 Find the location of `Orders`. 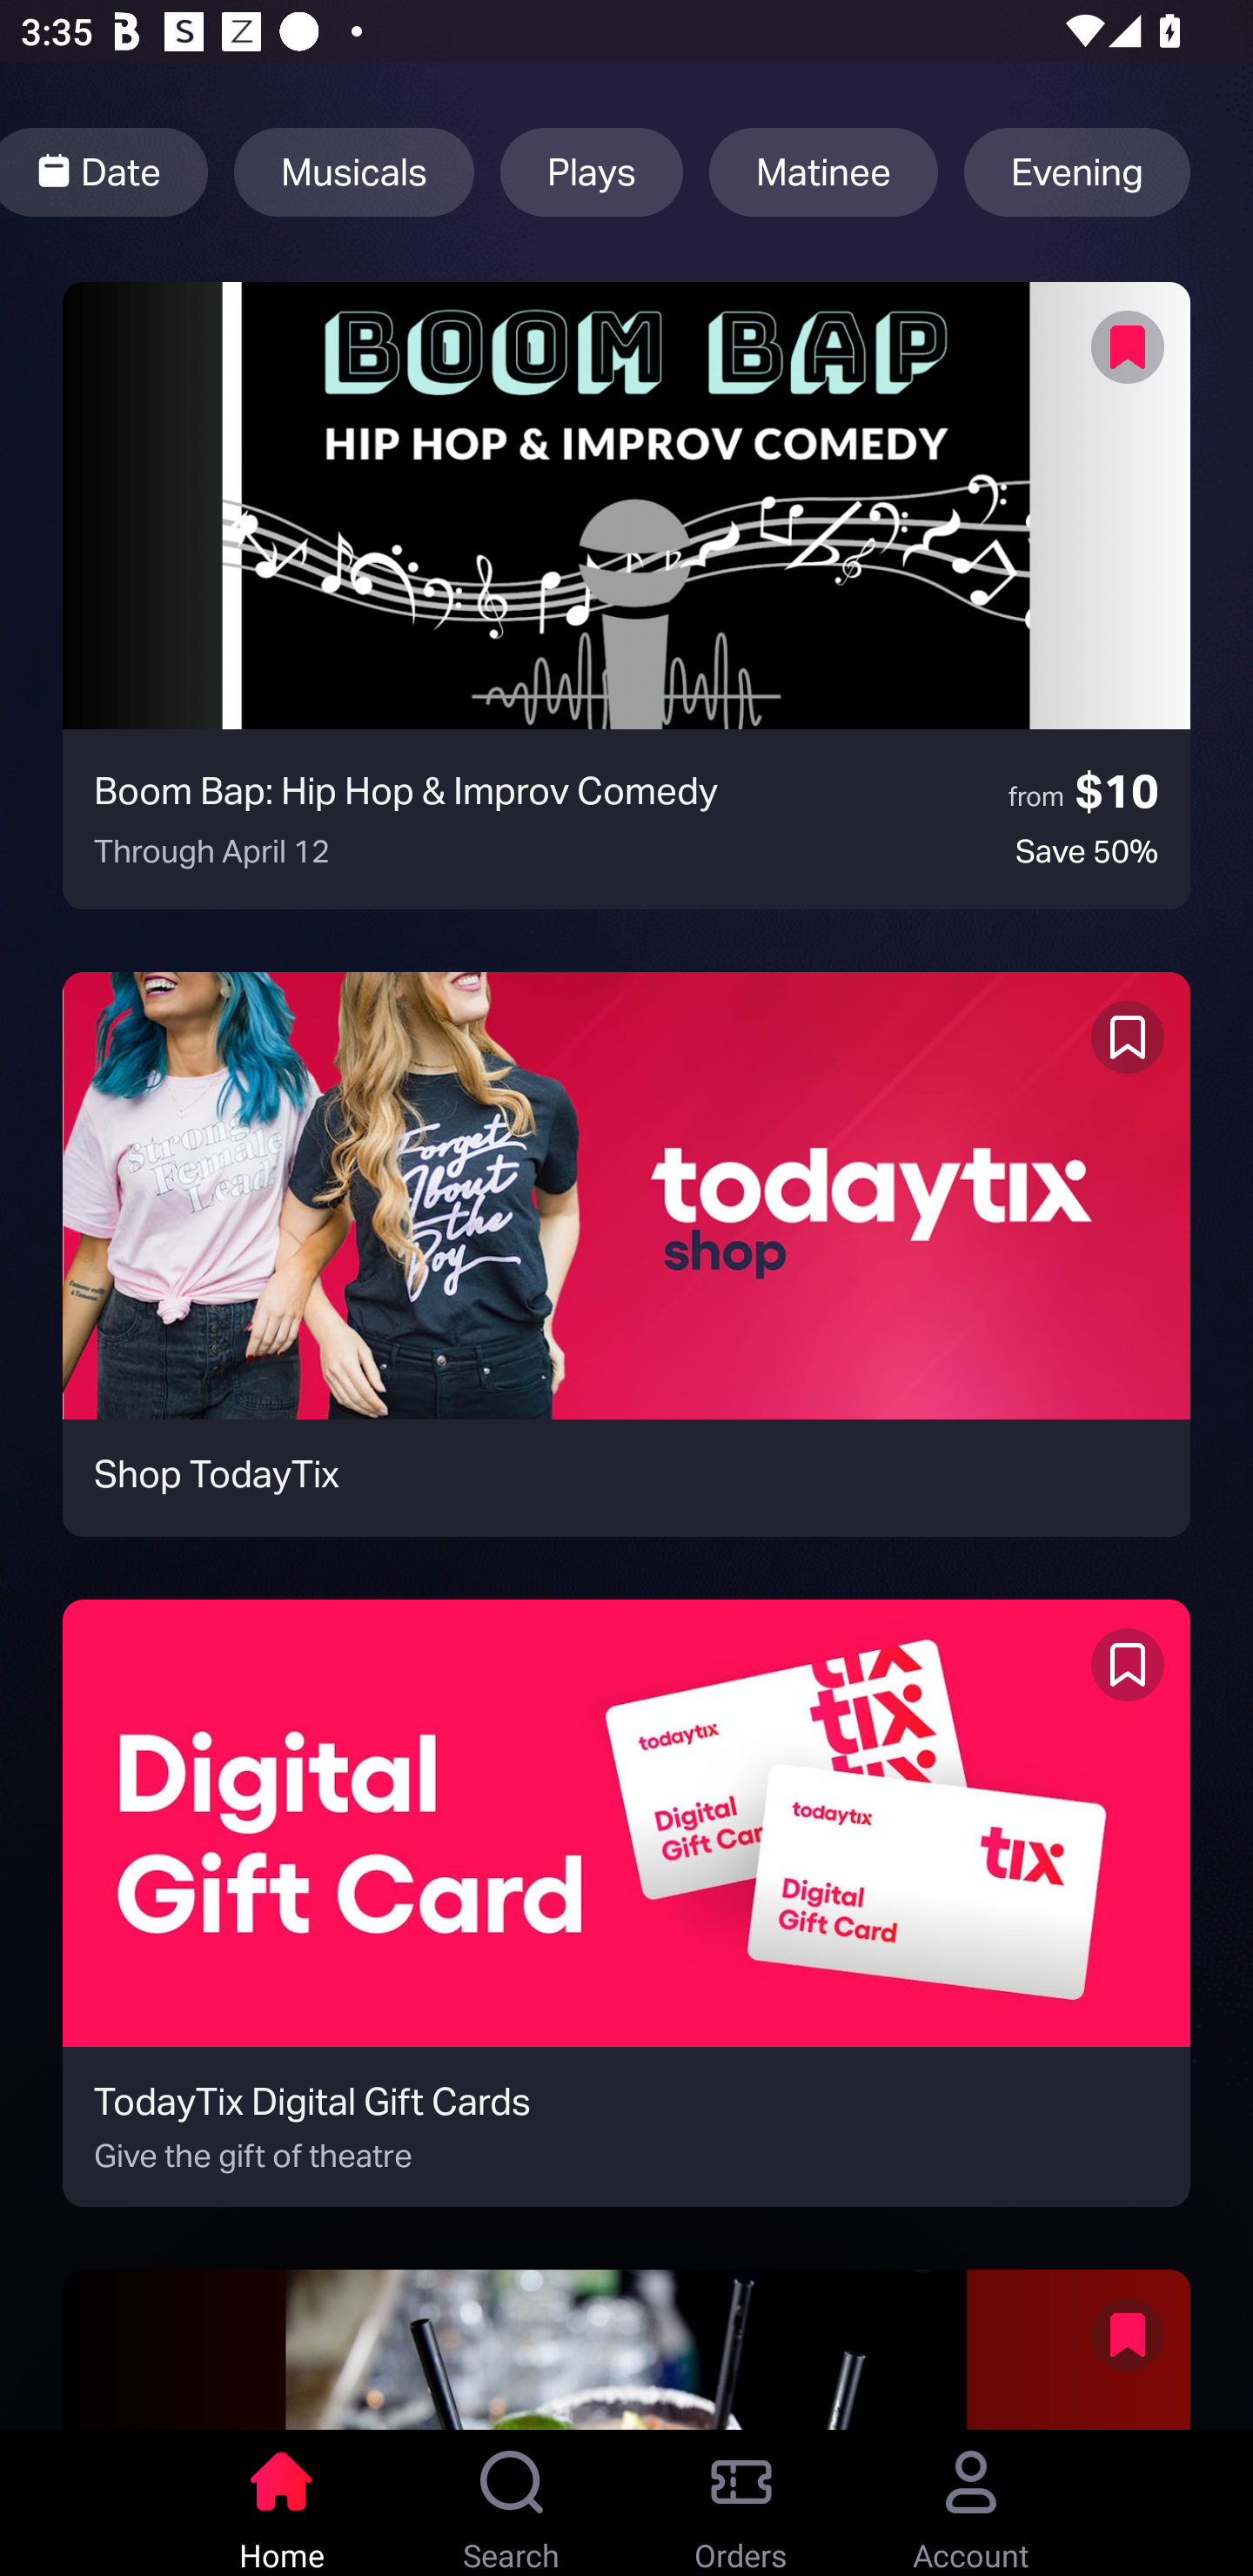

Orders is located at coordinates (741, 2503).